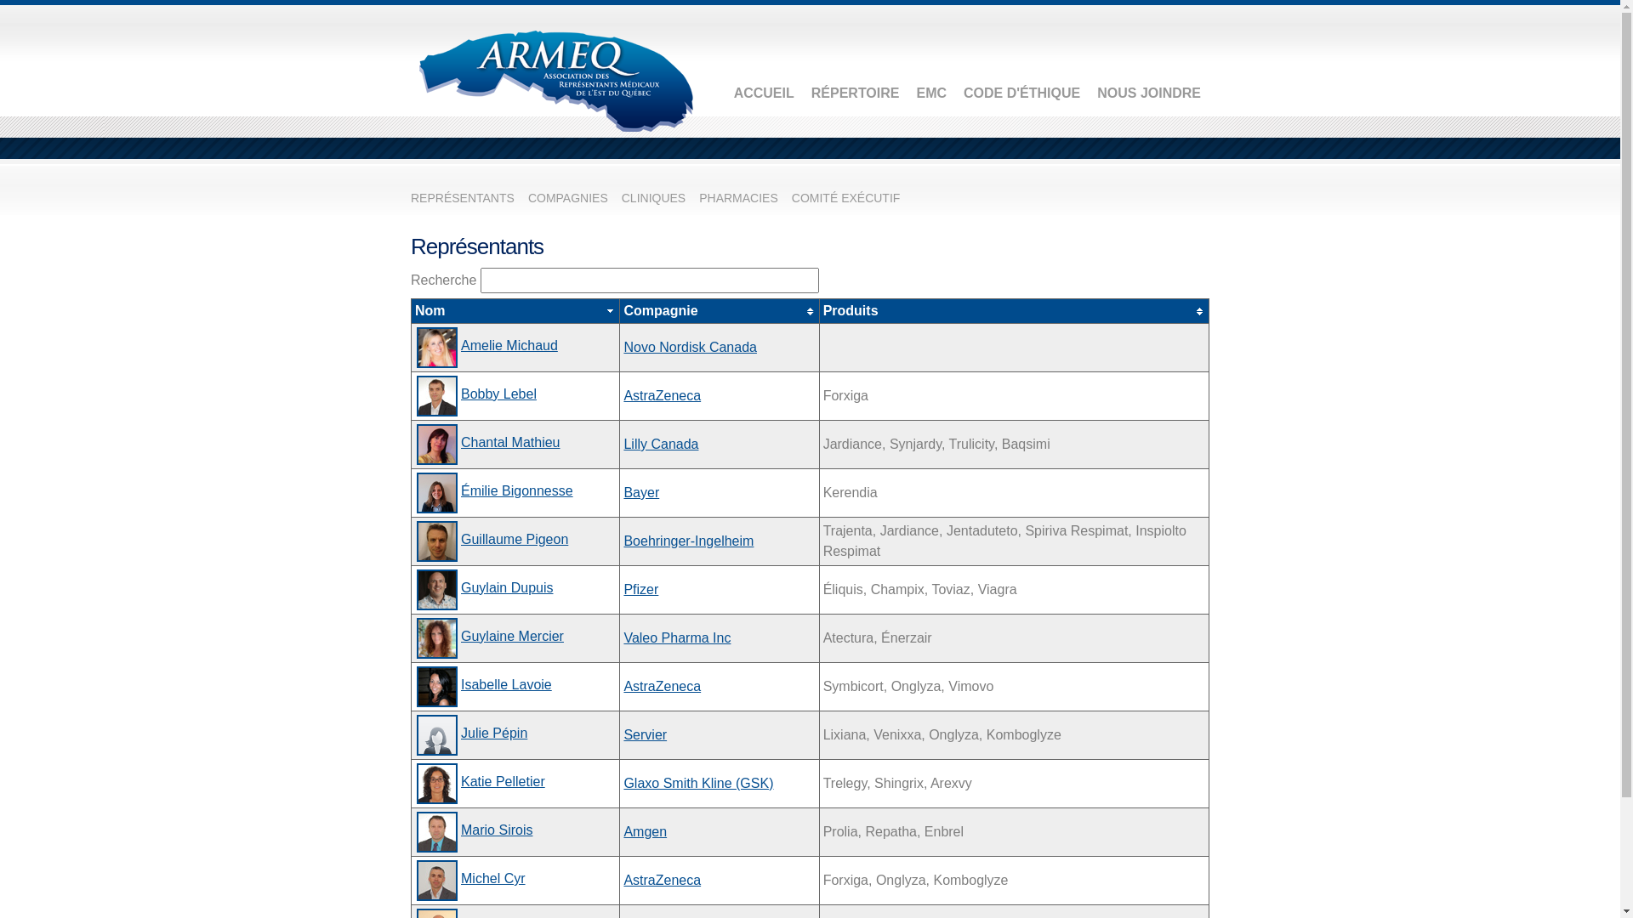 Image resolution: width=1633 pixels, height=918 pixels. I want to click on Valeo Pharma Inc, so click(677, 637).